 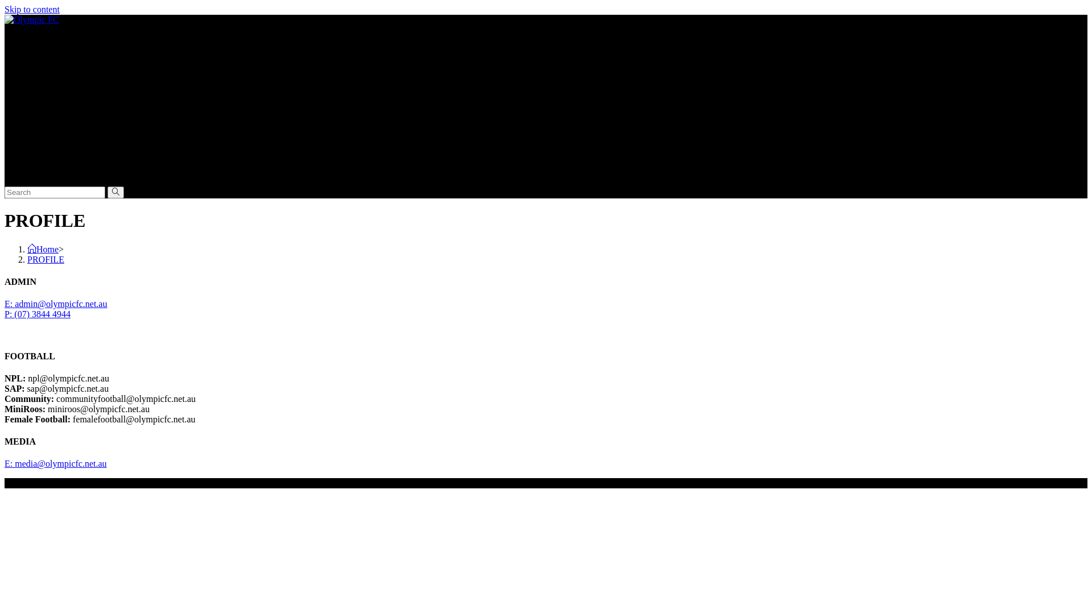 What do you see at coordinates (43, 249) in the screenshot?
I see `Home` at bounding box center [43, 249].